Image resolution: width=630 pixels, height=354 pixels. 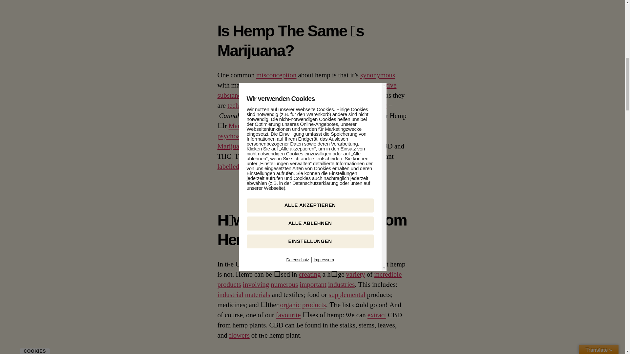 What do you see at coordinates (379, 85) in the screenshot?
I see `psychoactive` at bounding box center [379, 85].